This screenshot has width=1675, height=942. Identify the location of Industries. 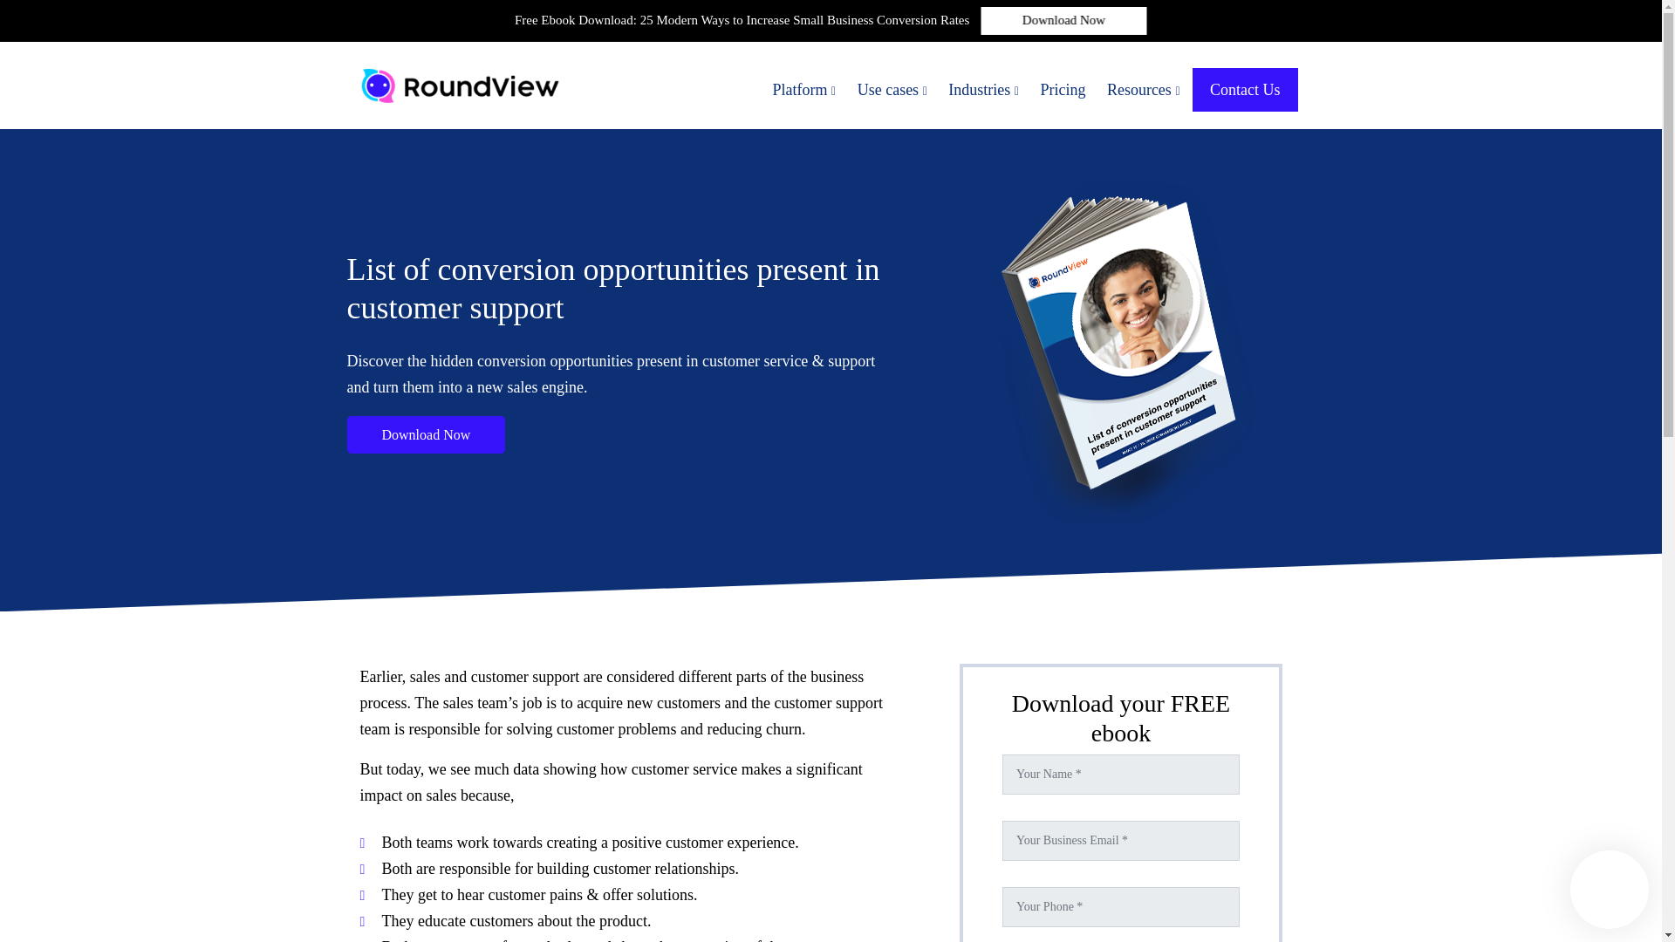
(984, 89).